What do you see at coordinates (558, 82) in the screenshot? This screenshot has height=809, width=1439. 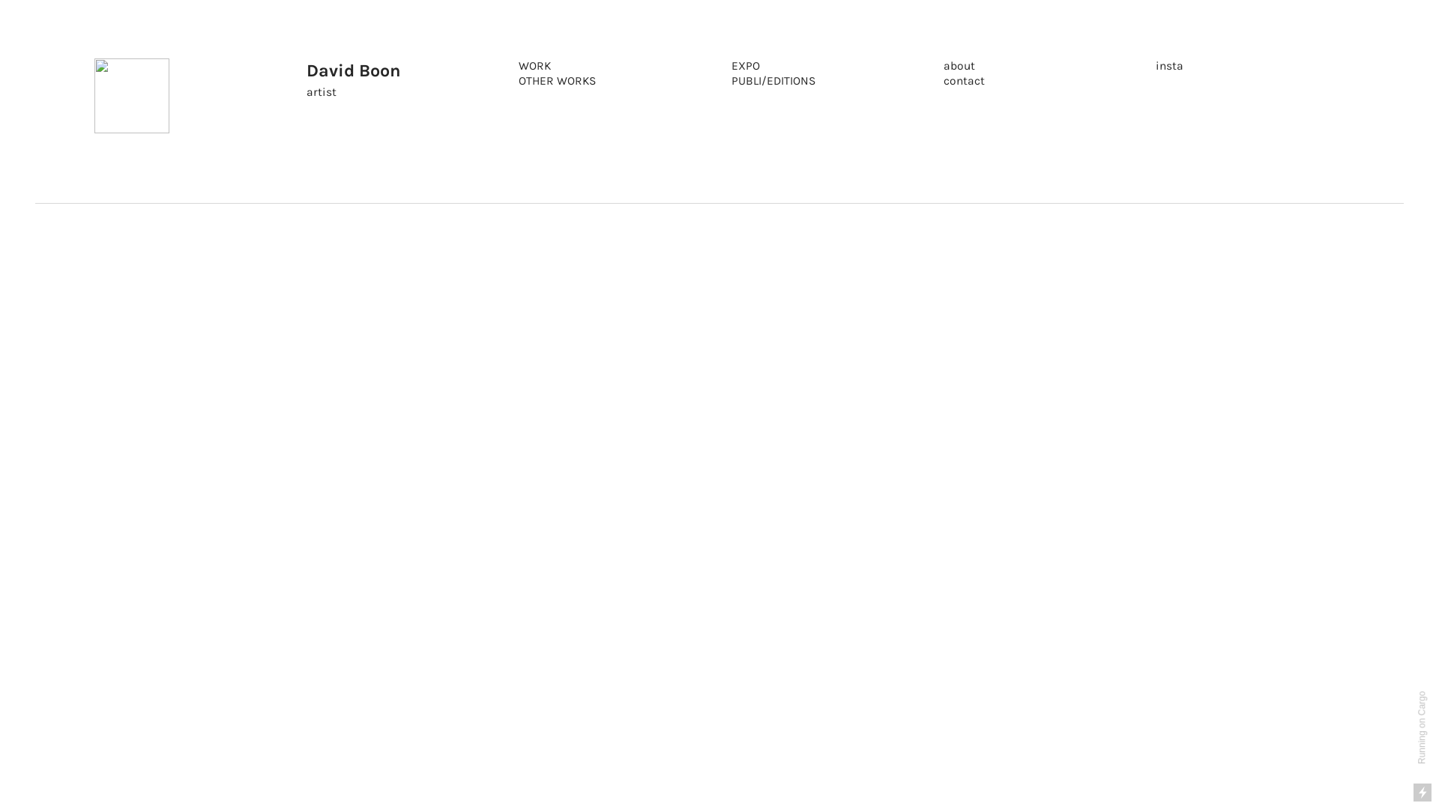 I see `OTHER WORKS` at bounding box center [558, 82].